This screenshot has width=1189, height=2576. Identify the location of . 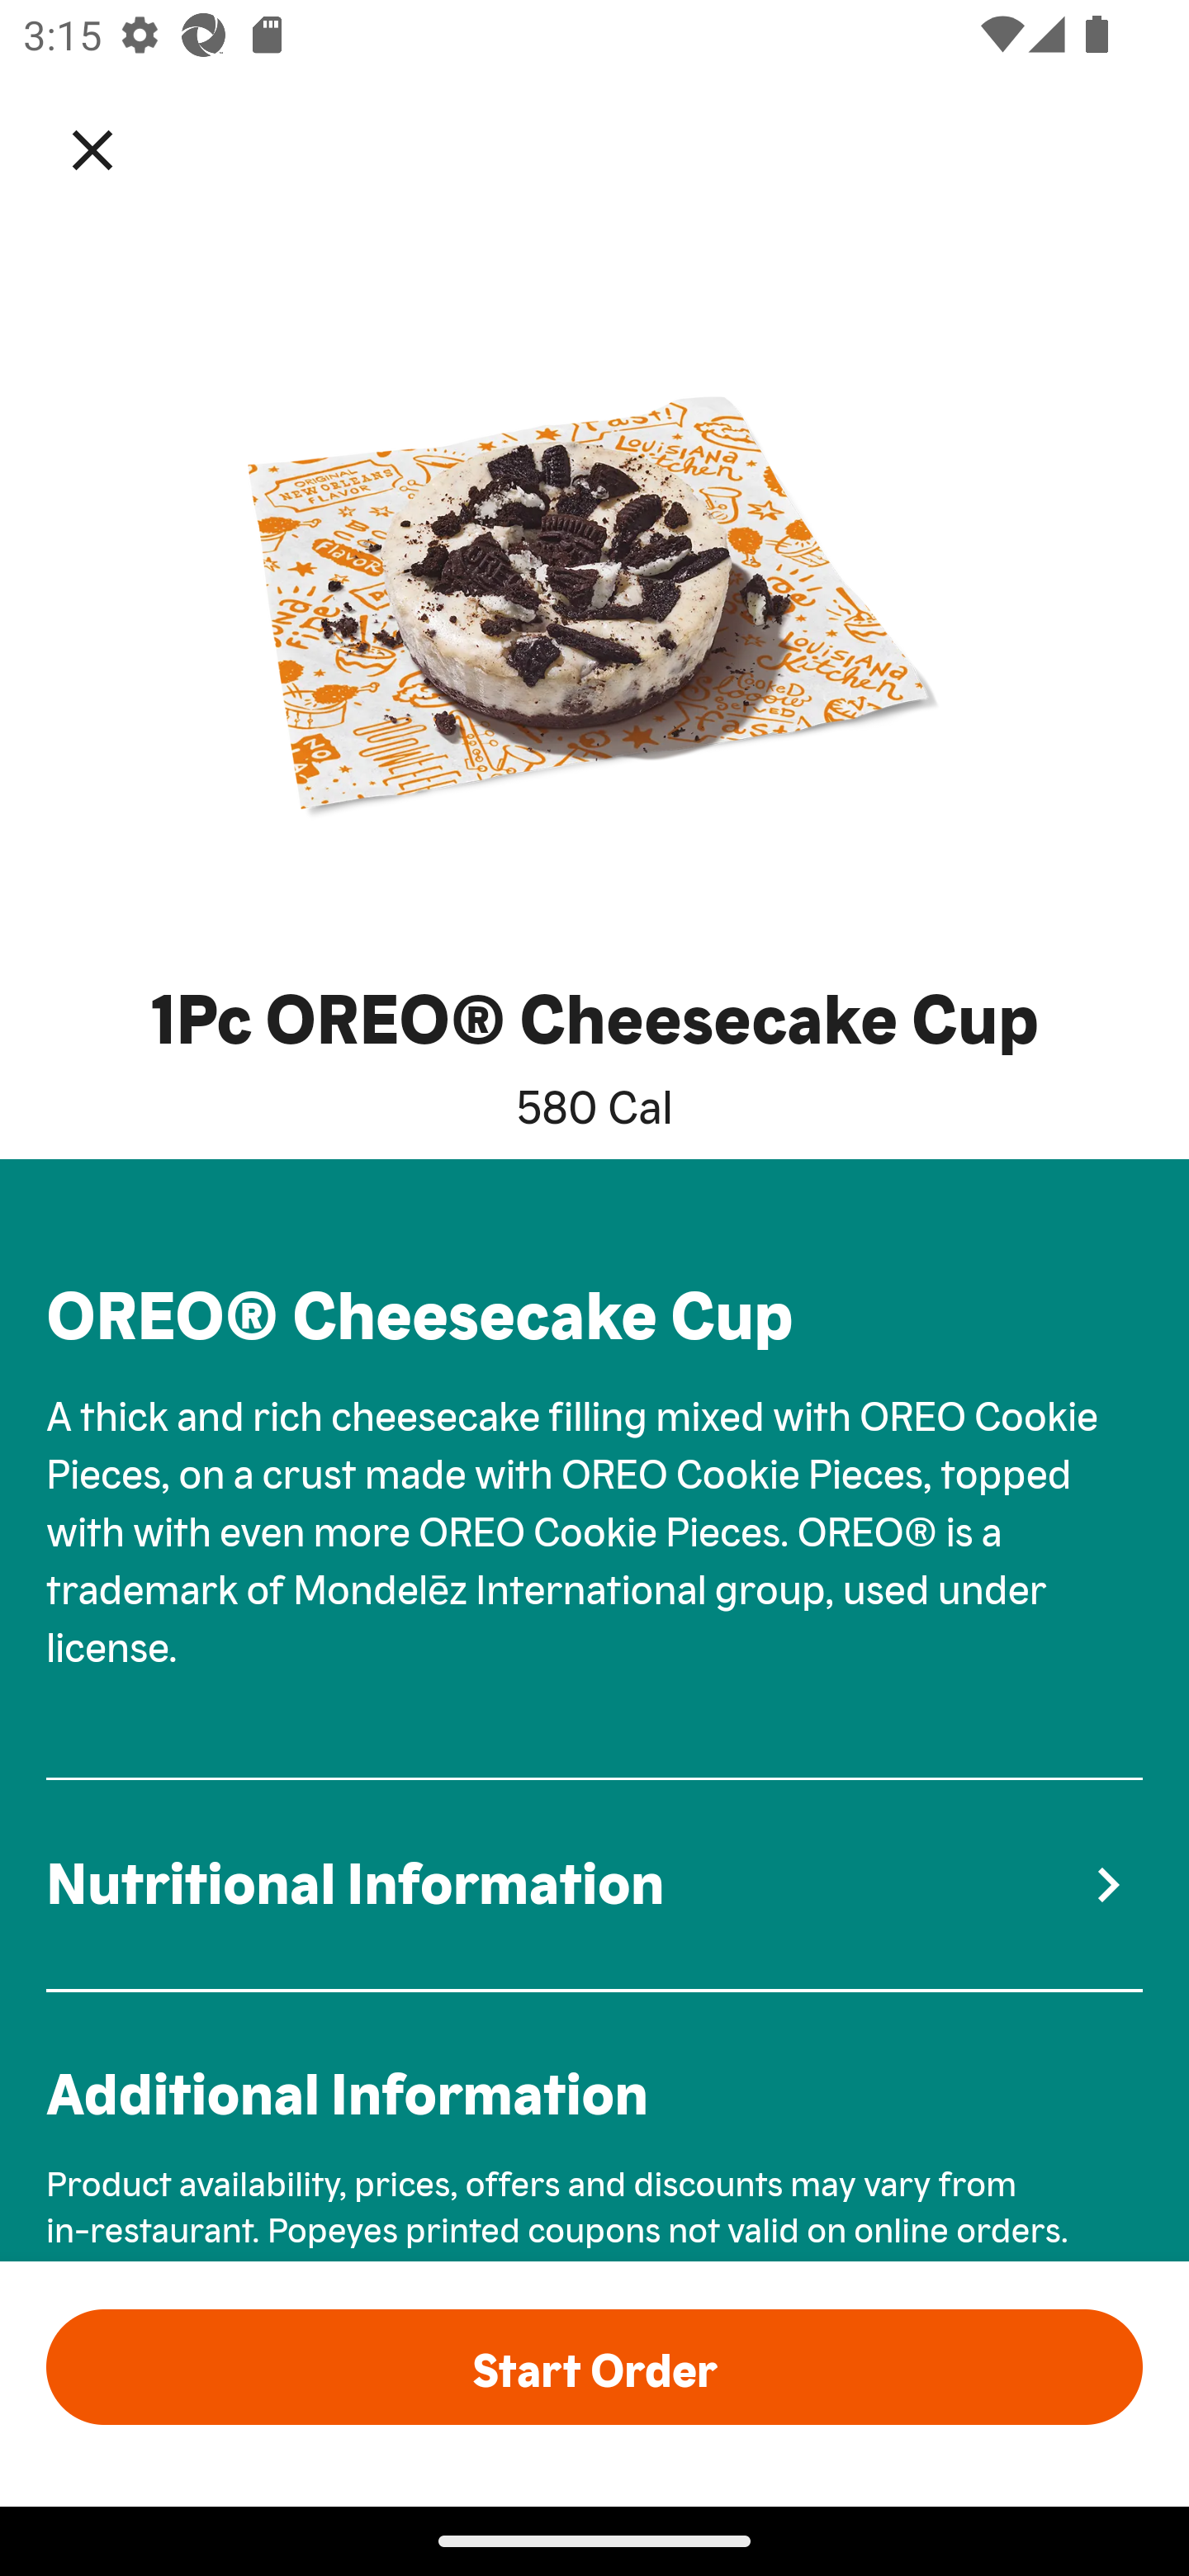
(116, 149).